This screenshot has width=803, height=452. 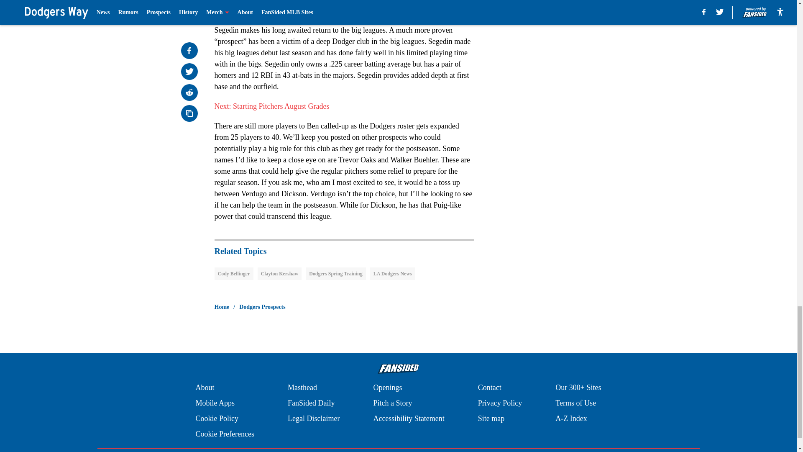 What do you see at coordinates (392, 274) in the screenshot?
I see `LA Dodgers News` at bounding box center [392, 274].